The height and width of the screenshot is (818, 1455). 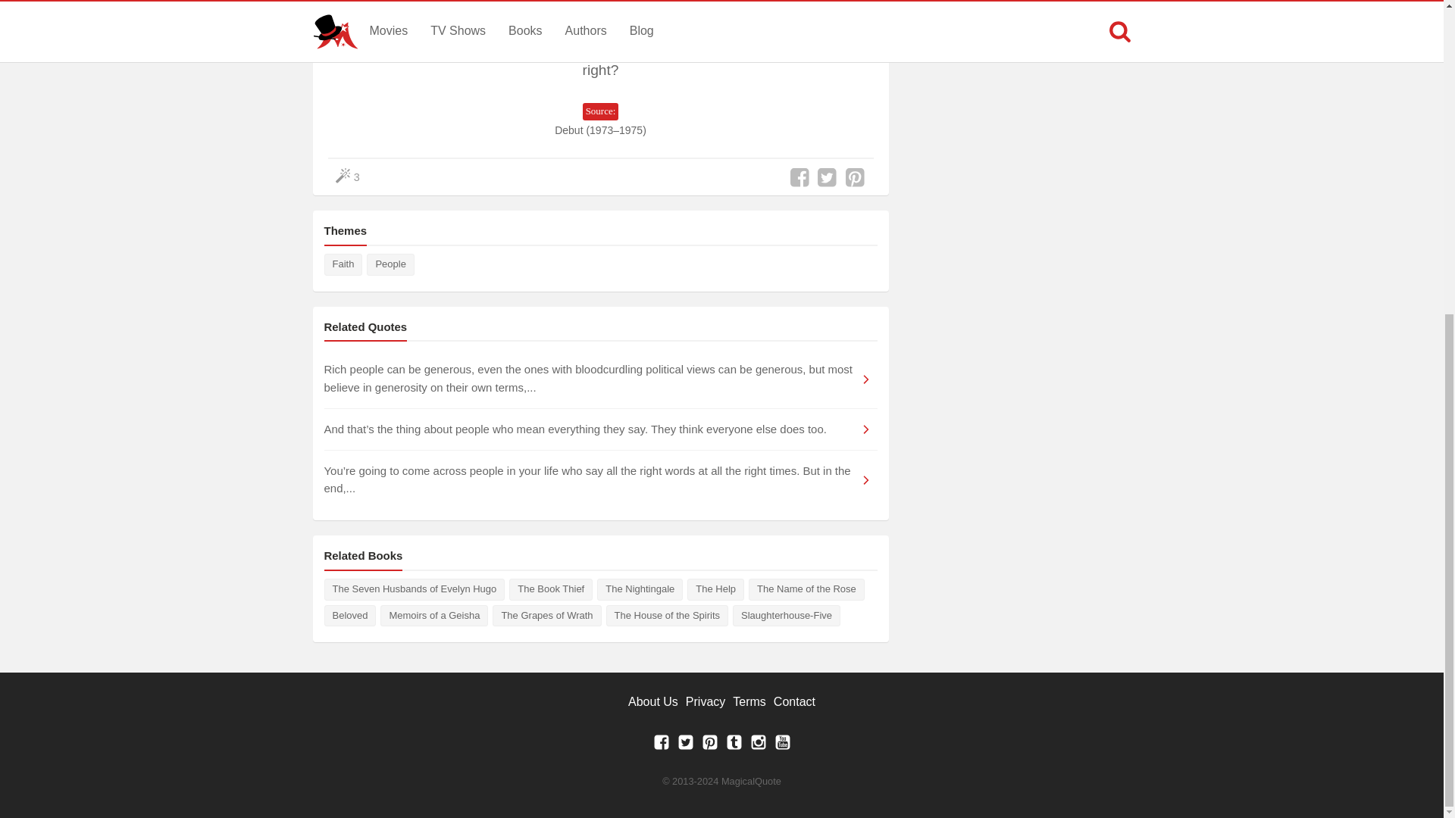 I want to click on Memoirs of a Geisha, so click(x=433, y=617).